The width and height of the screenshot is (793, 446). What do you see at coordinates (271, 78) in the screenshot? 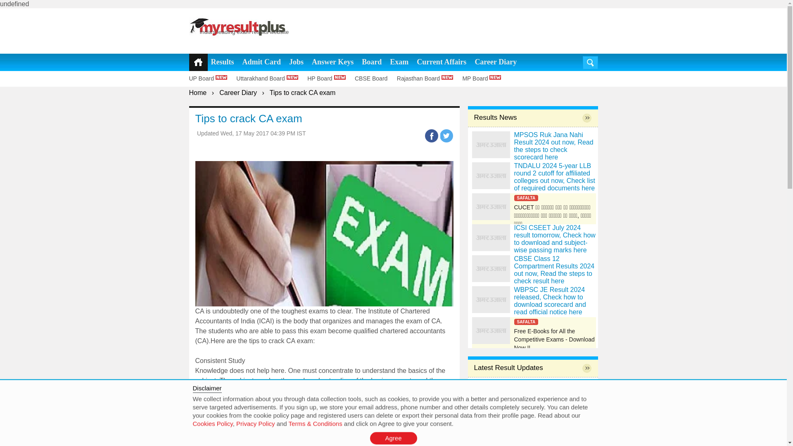
I see `Uttarakhand Board` at bounding box center [271, 78].